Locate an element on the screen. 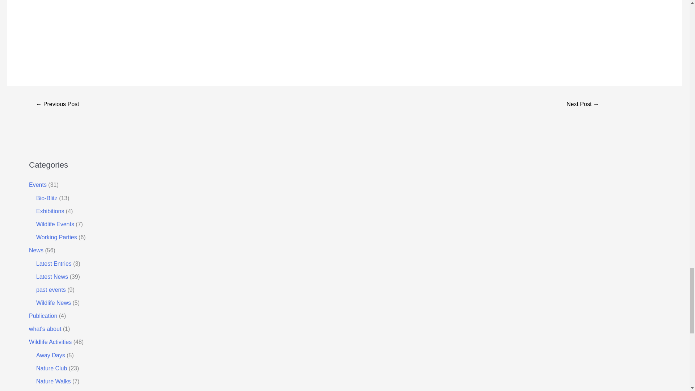  Latest Entries is located at coordinates (54, 264).